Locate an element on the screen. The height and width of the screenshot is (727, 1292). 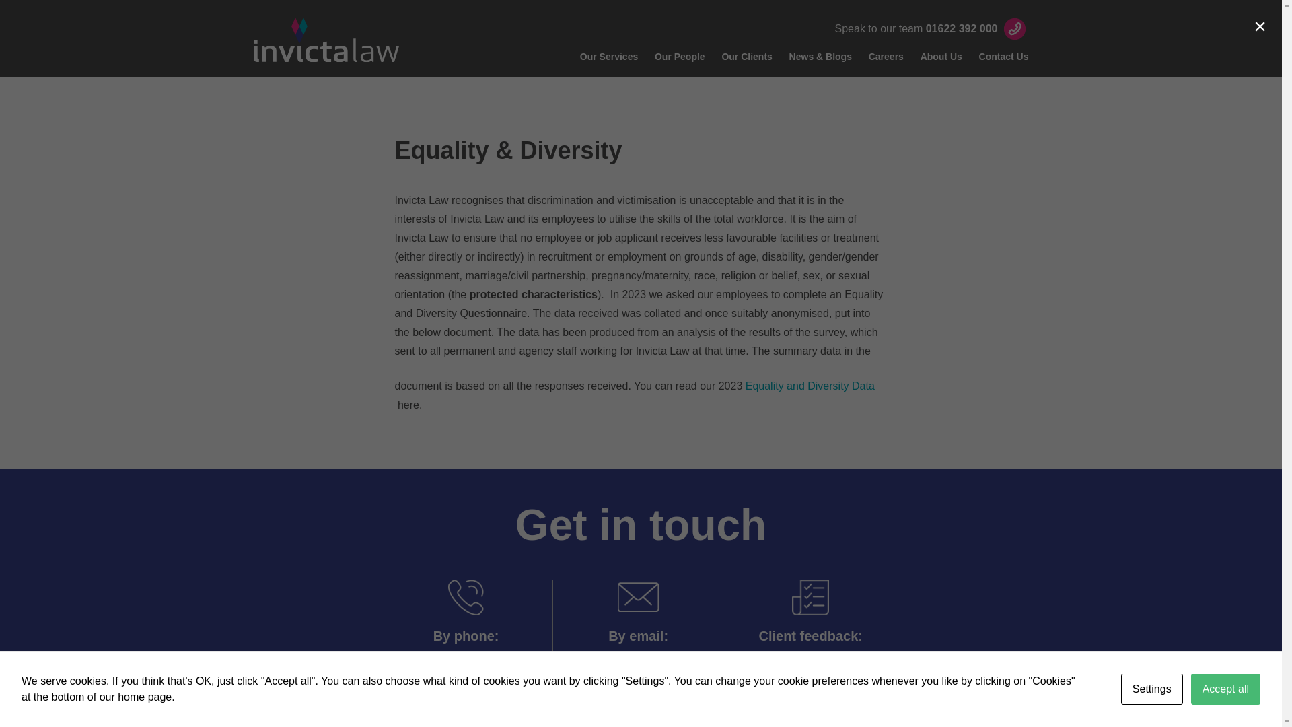
About Us is located at coordinates (941, 58).